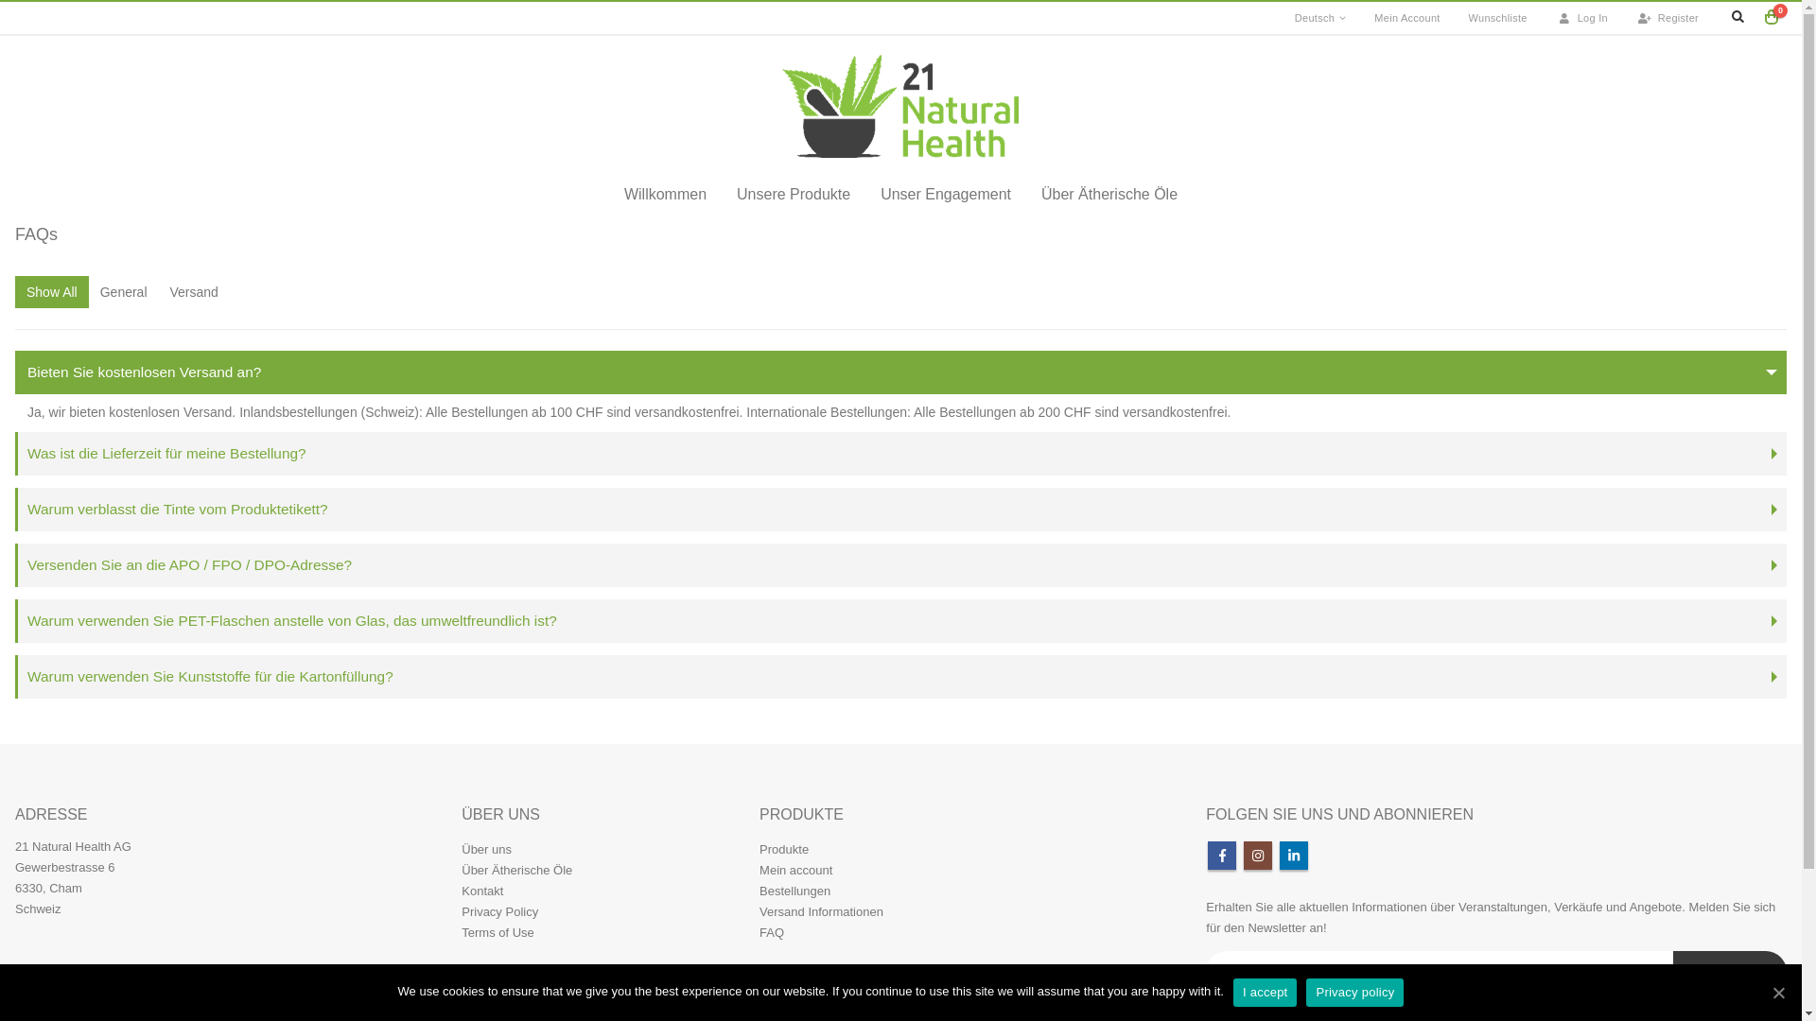  Describe the element at coordinates (499, 911) in the screenshot. I see `Privacy Policy` at that location.